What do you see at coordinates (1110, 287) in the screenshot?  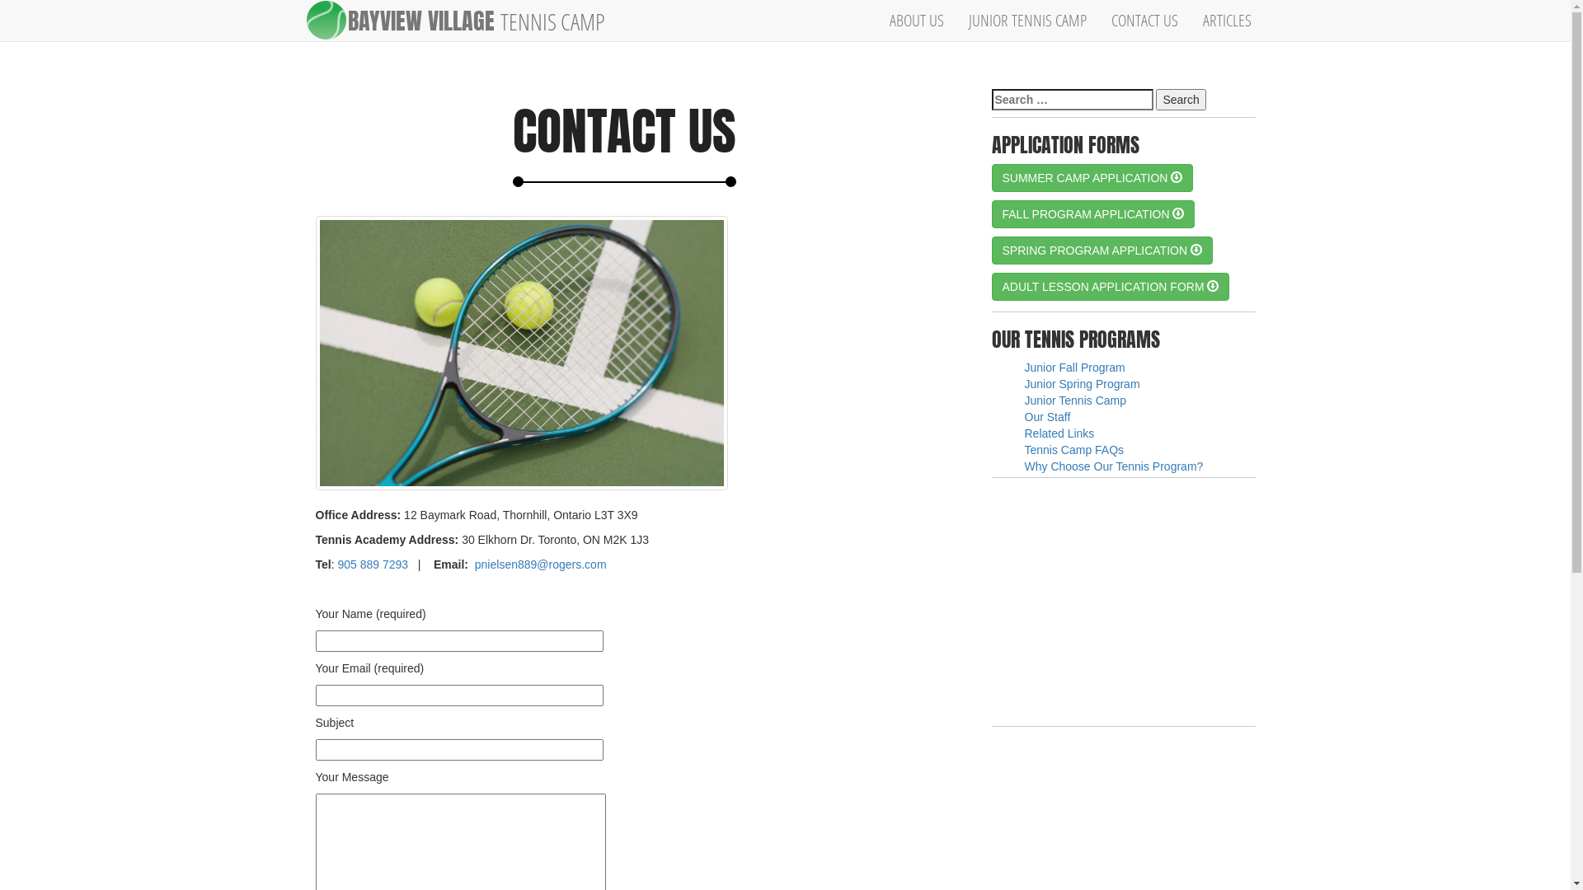 I see `ADULT LESSON APPLICATION FORM` at bounding box center [1110, 287].